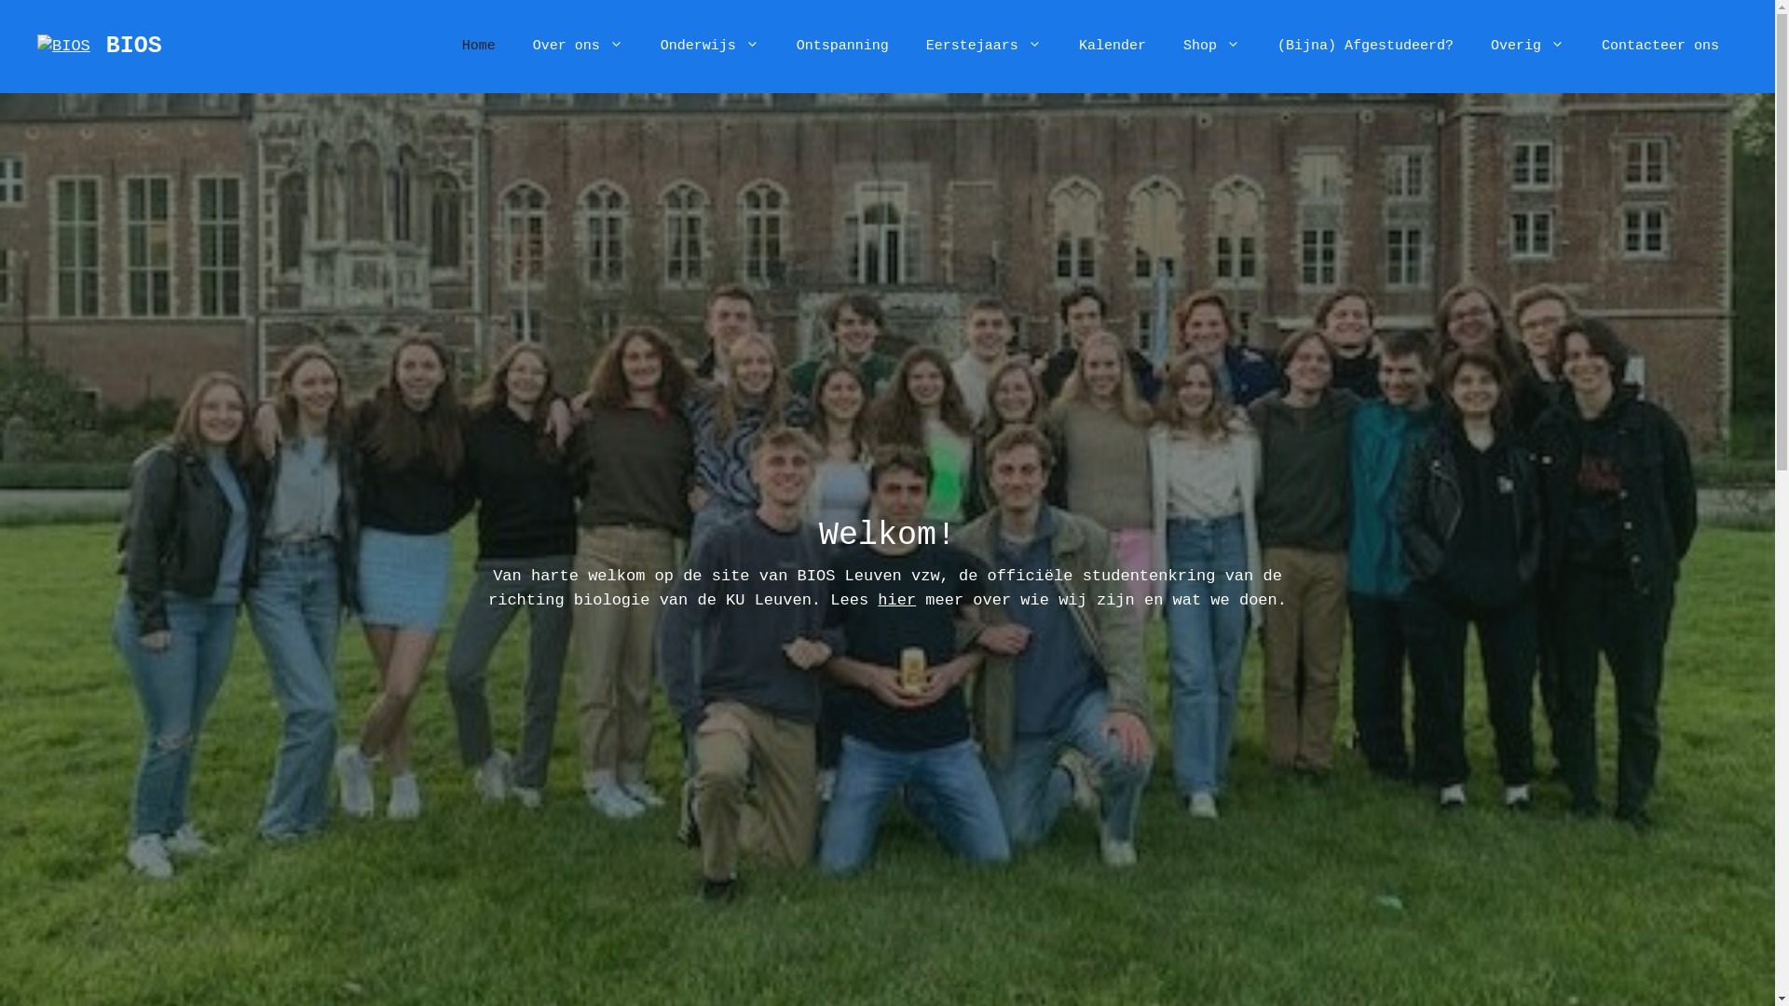 This screenshot has height=1006, width=1789. What do you see at coordinates (1366, 47) in the screenshot?
I see `(Bijna) Afgestudeerd?` at bounding box center [1366, 47].